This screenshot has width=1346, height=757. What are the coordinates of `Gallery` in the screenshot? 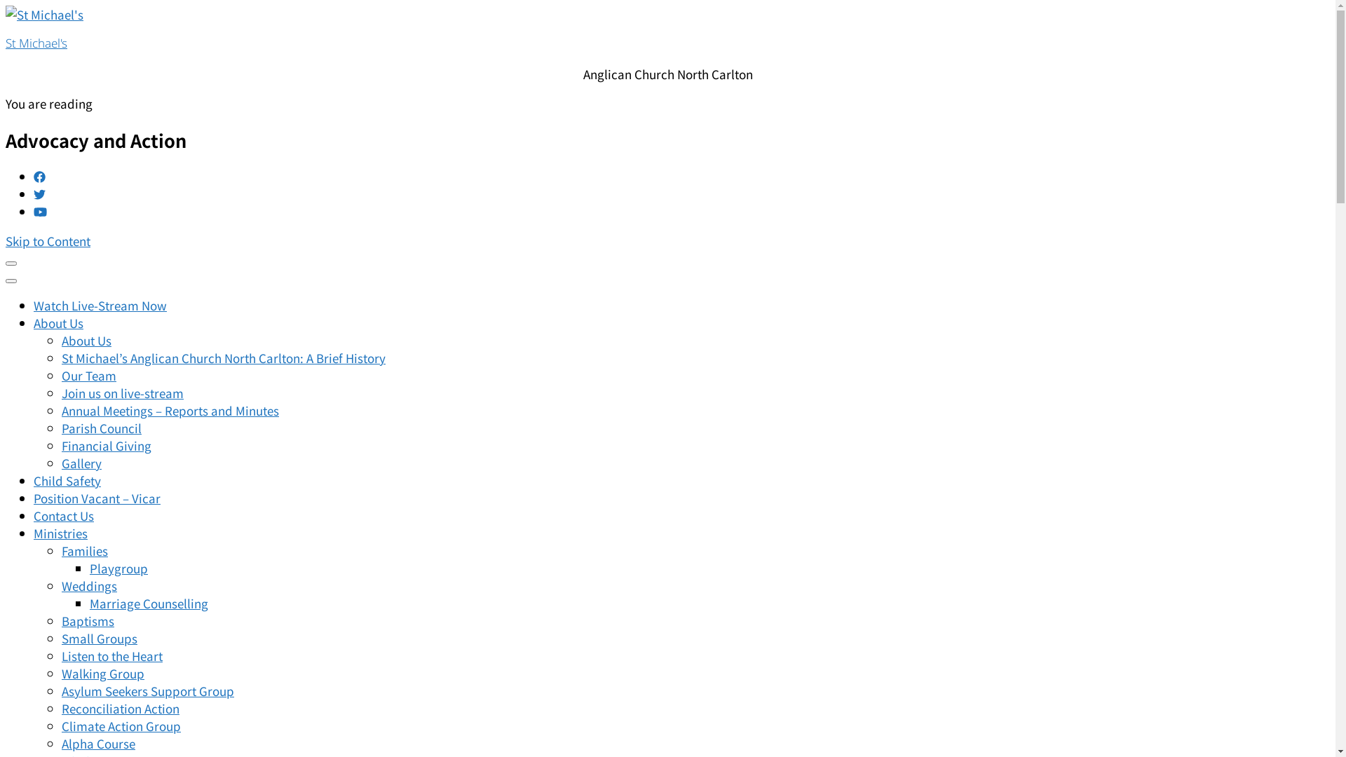 It's located at (81, 463).